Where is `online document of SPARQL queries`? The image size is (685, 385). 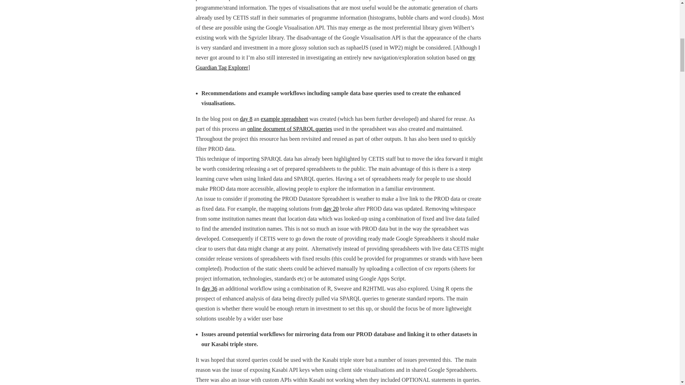
online document of SPARQL queries is located at coordinates (290, 129).